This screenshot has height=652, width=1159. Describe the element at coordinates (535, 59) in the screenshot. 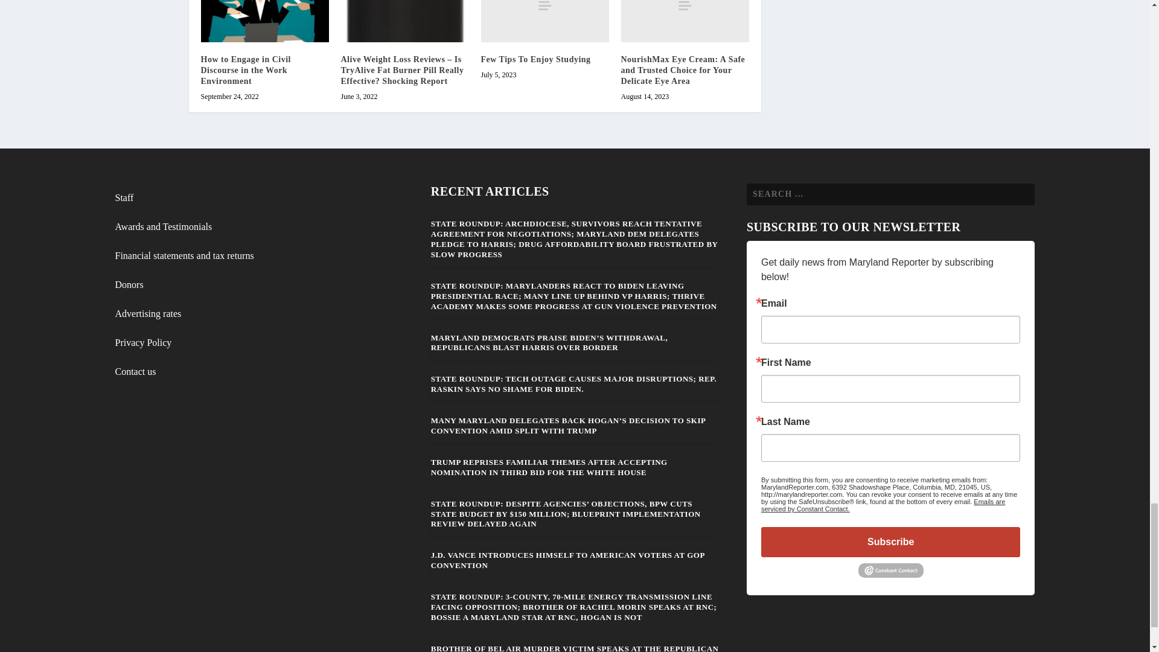

I see `Few Tips To Enjoy Studying` at that location.